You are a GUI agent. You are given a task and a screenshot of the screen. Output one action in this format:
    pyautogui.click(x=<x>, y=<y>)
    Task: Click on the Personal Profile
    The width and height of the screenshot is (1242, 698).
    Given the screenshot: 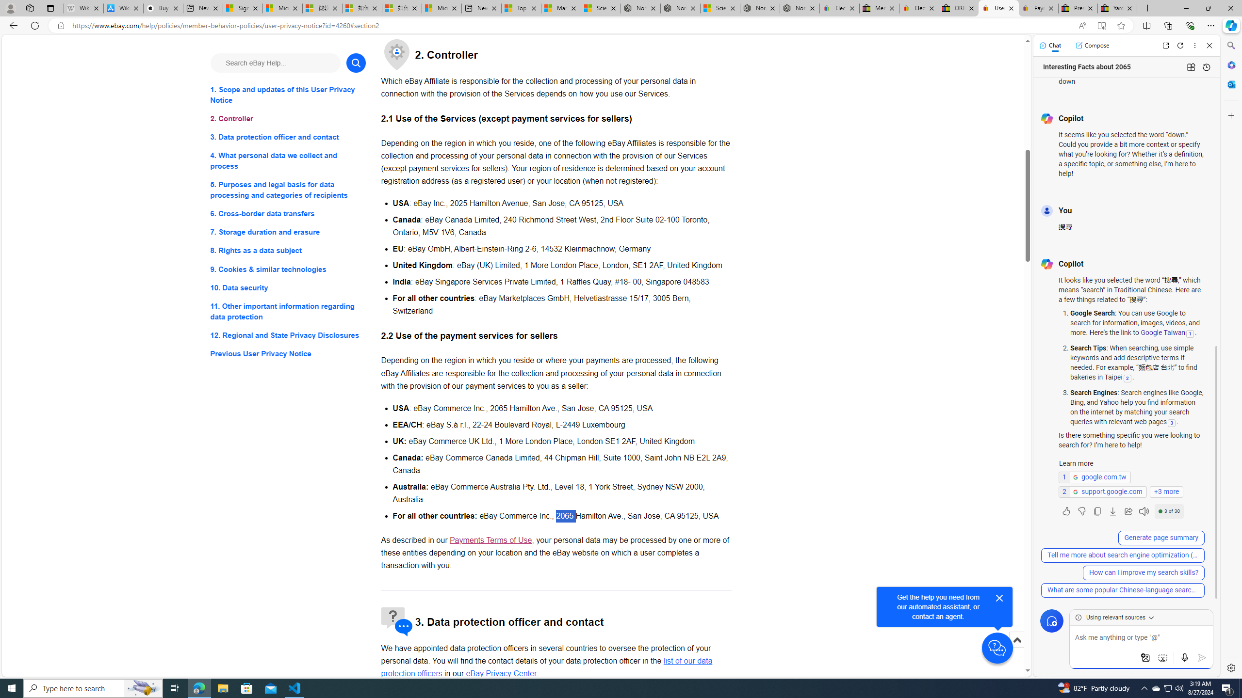 What is the action you would take?
    pyautogui.click(x=10, y=8)
    